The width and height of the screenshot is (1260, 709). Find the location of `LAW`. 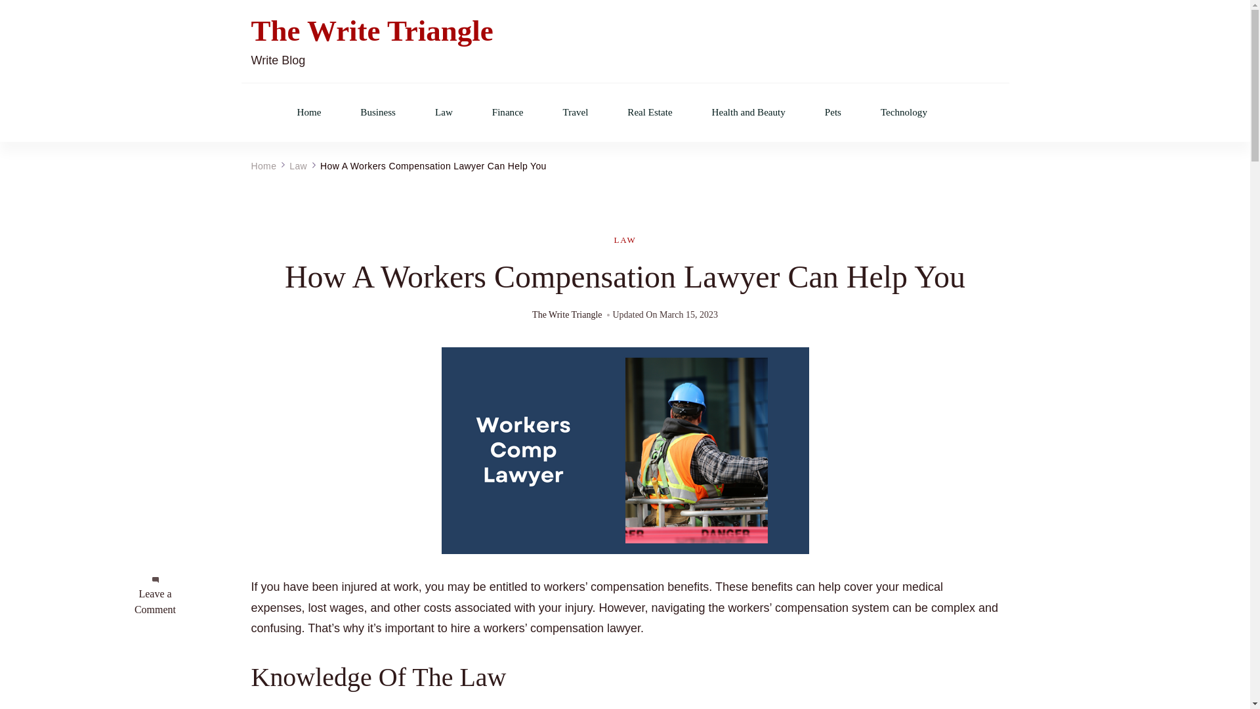

LAW is located at coordinates (625, 240).